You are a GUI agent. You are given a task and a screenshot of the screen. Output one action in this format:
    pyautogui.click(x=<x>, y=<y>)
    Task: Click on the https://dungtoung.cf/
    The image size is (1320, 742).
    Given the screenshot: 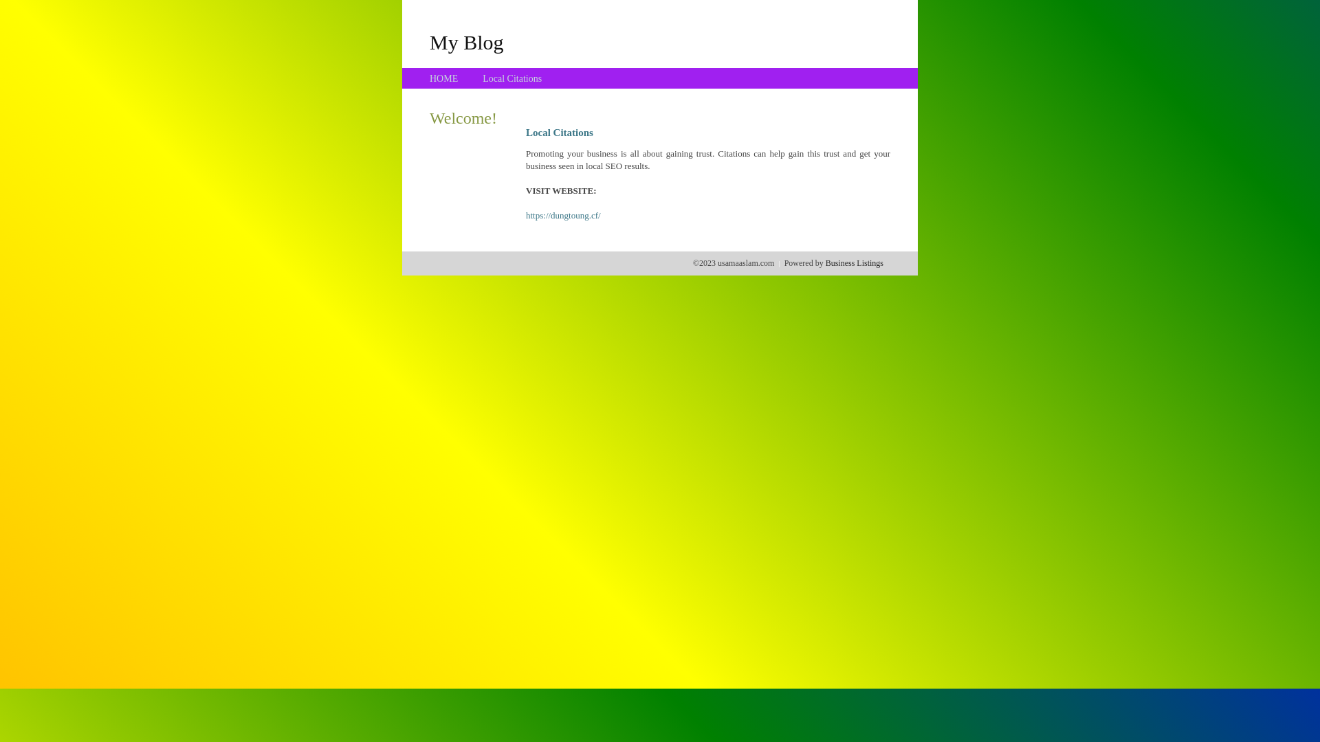 What is the action you would take?
    pyautogui.click(x=564, y=216)
    